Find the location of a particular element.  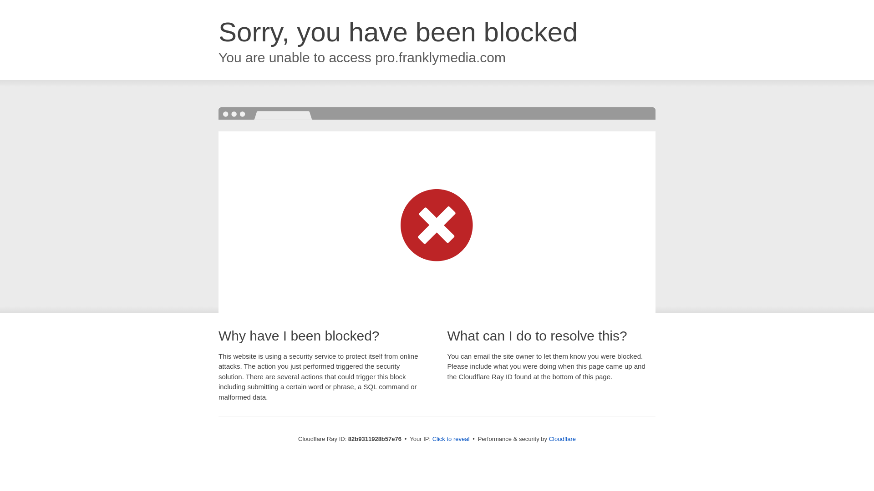

Cloudflare is located at coordinates (563, 439).